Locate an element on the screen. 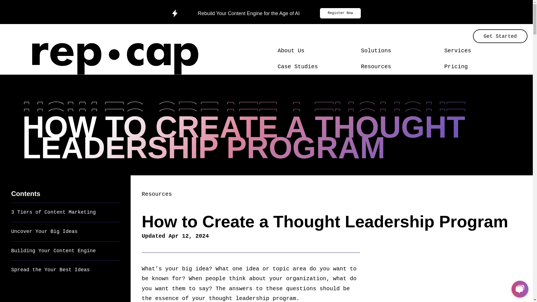 The image size is (537, 302). Spread the Your Best Ideas is located at coordinates (50, 270).